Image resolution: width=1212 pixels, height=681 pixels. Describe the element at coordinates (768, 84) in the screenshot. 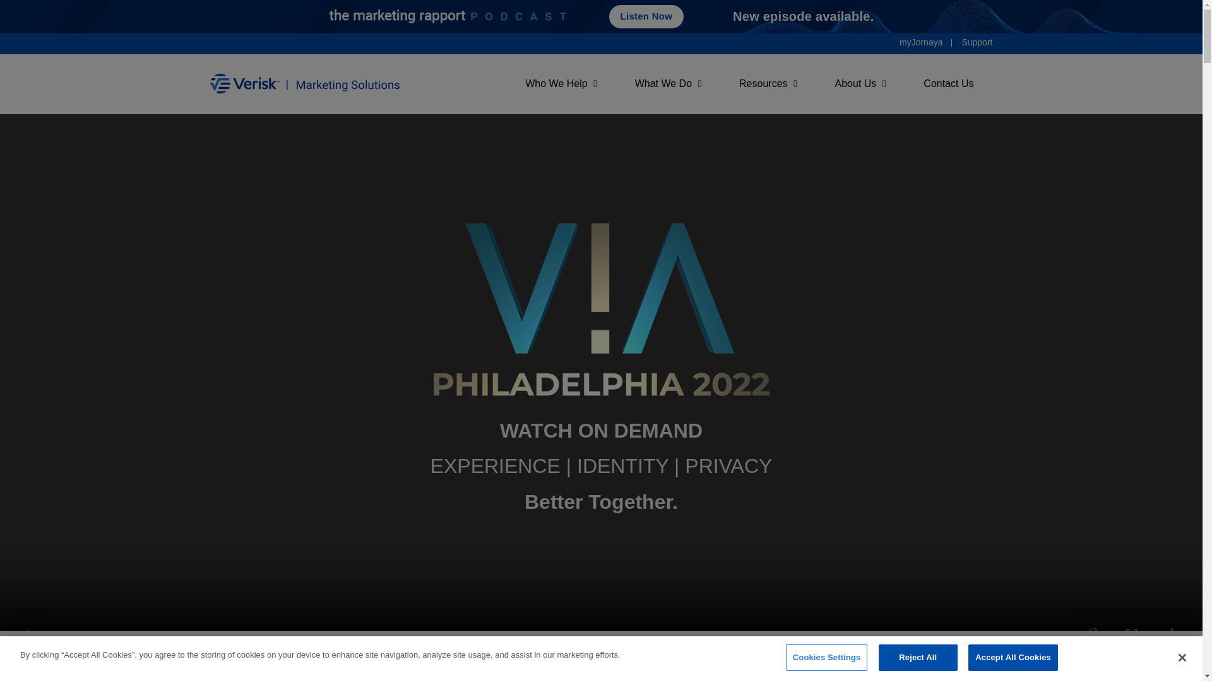

I see `Resources` at that location.